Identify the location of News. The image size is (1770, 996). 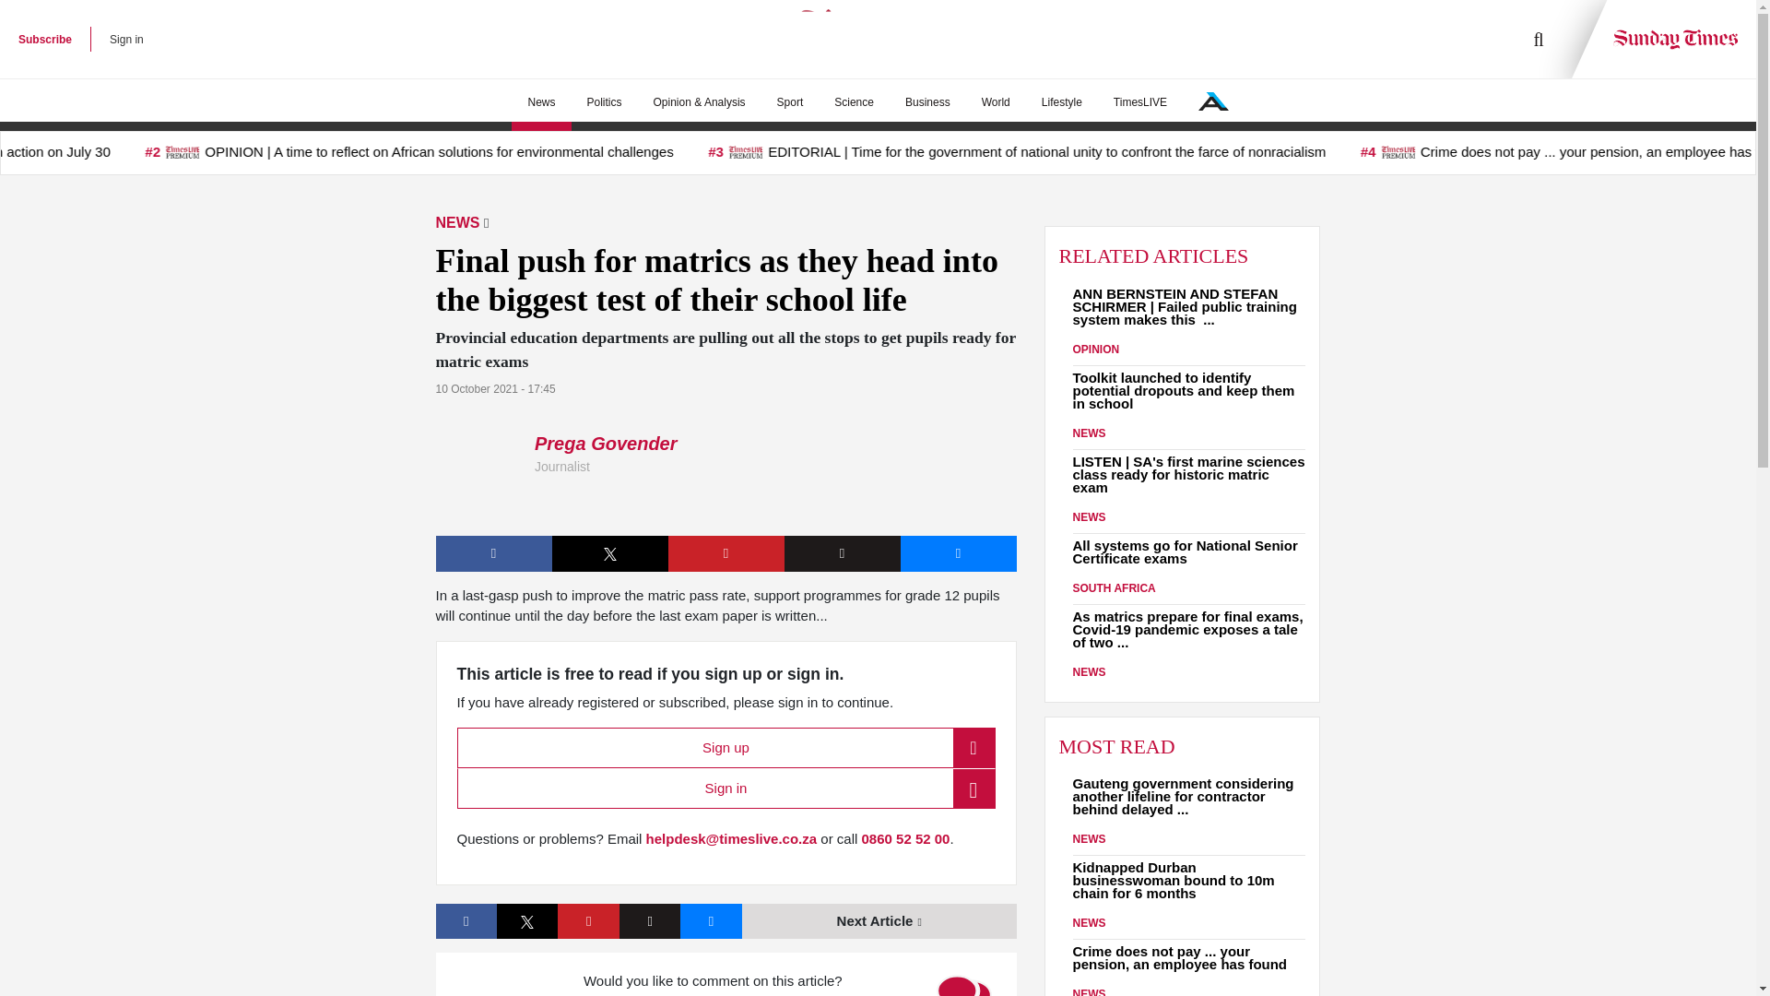
(540, 102).